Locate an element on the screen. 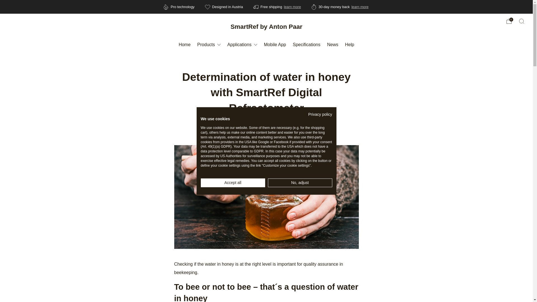 The image size is (537, 302). Specifications is located at coordinates (307, 44).